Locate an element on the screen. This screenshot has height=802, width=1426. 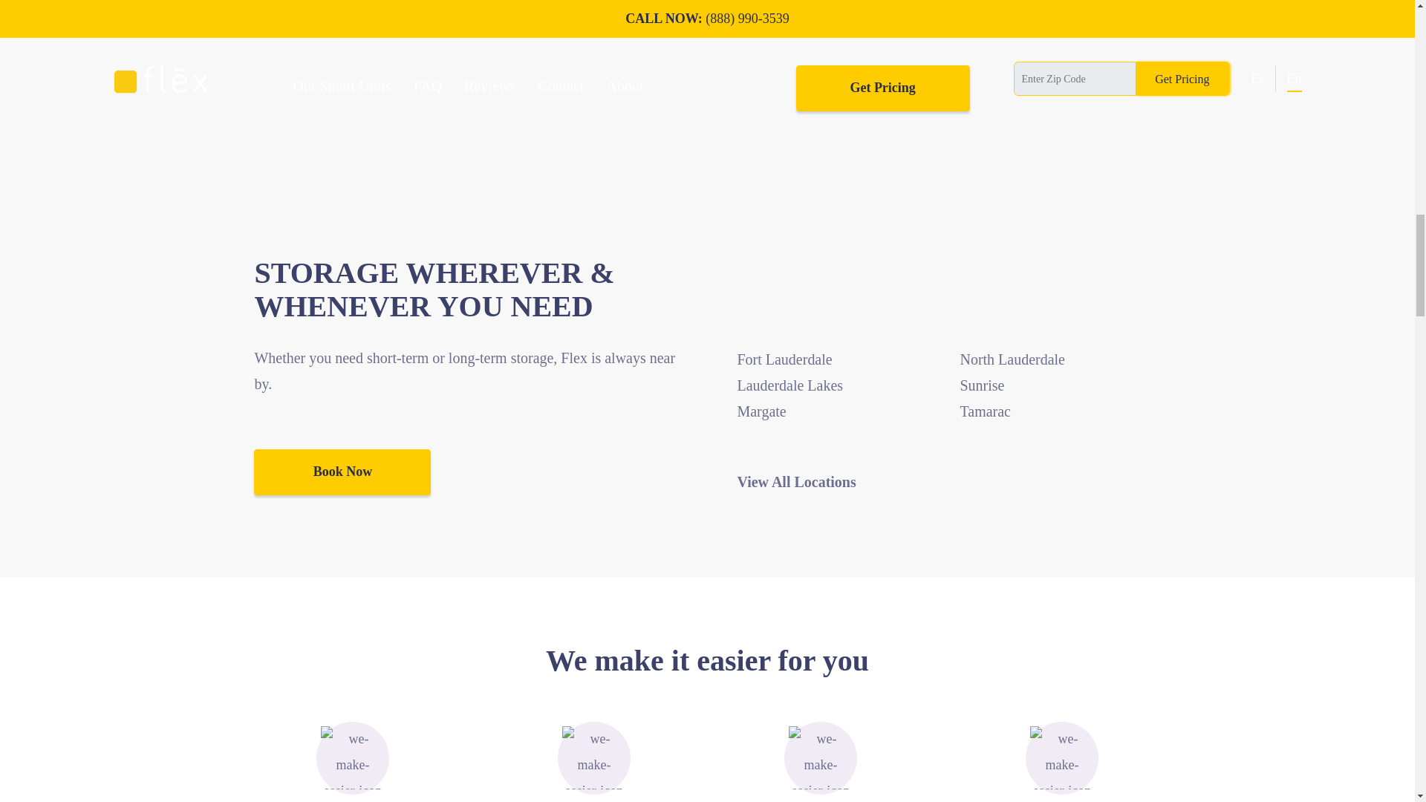
Fort Lauderdale is located at coordinates (784, 359).